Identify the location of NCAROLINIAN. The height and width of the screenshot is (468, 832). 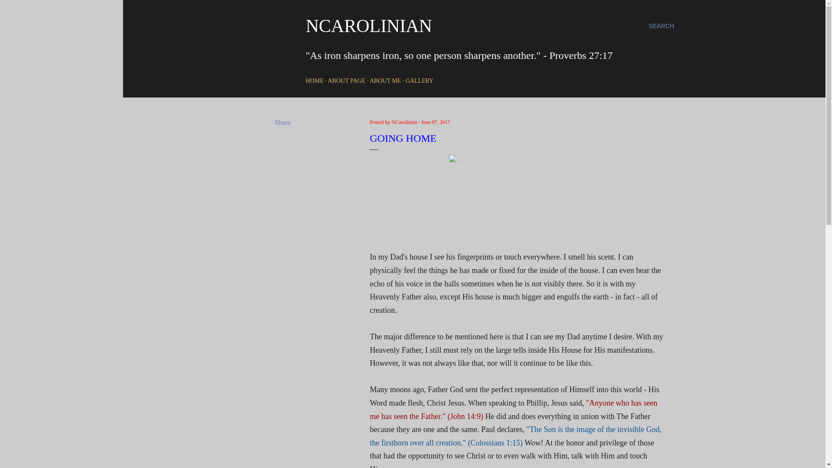
(369, 26).